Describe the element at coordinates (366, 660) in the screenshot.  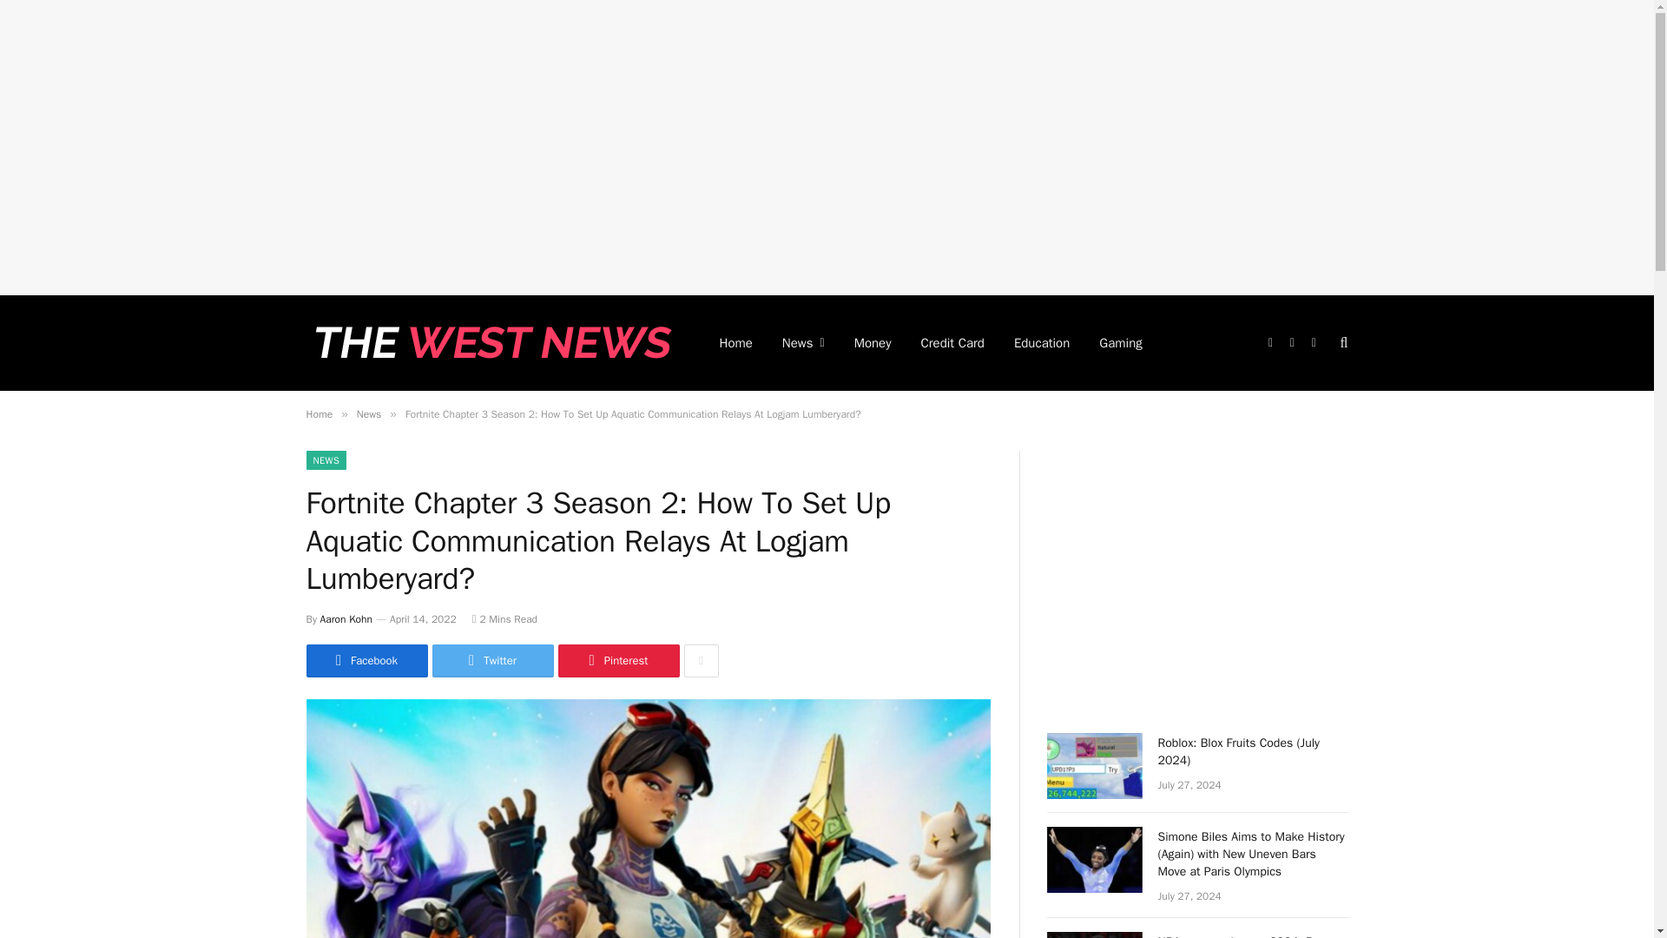
I see `Share on Facebook` at that location.